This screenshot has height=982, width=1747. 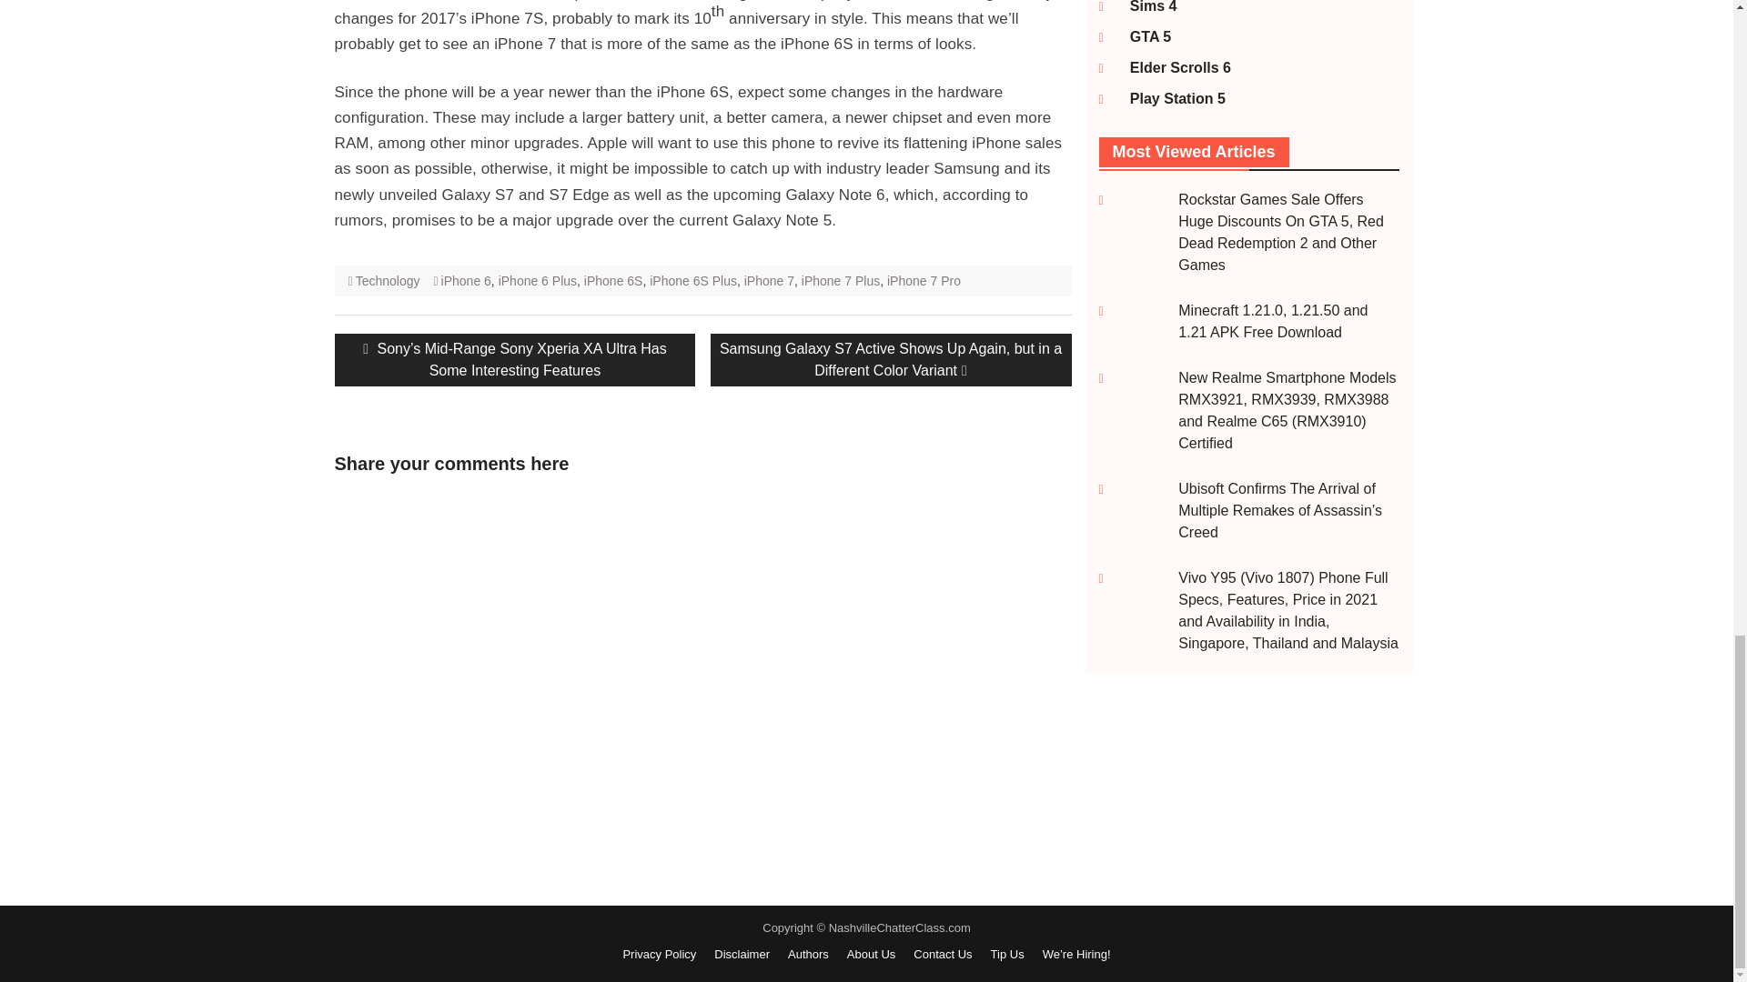 I want to click on iPhone 6S Plus, so click(x=693, y=281).